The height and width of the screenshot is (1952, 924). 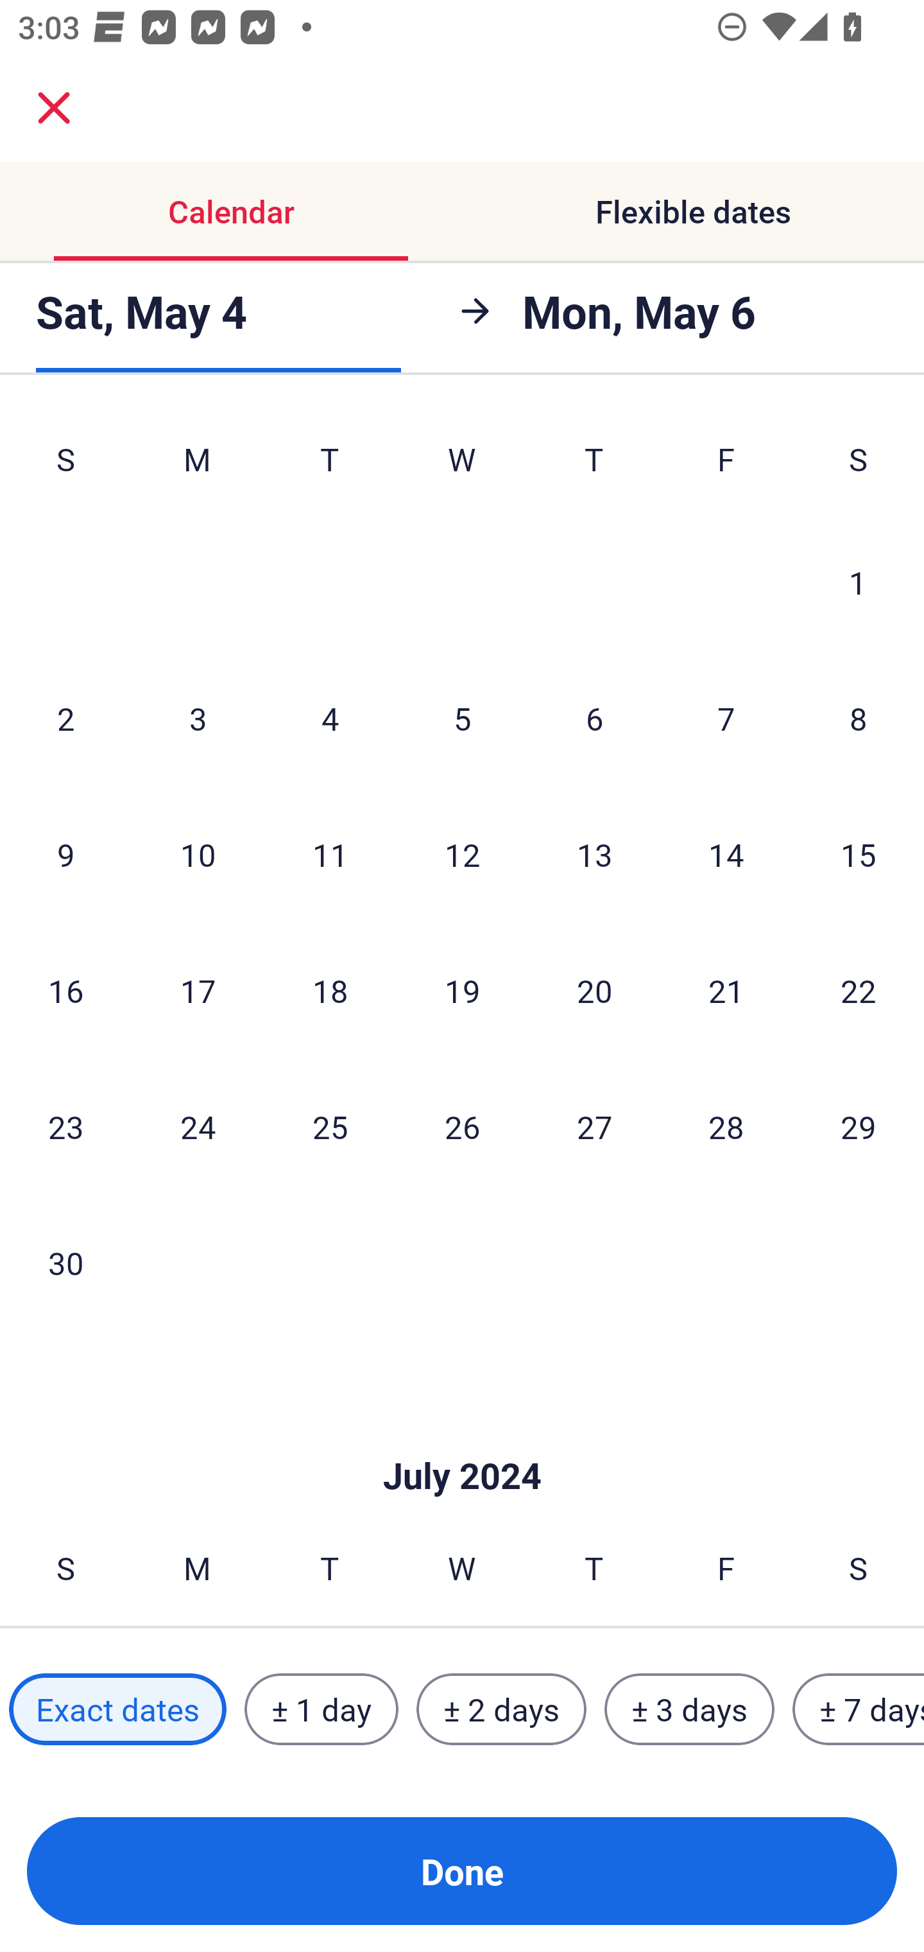 I want to click on ± 3 days, so click(x=689, y=1709).